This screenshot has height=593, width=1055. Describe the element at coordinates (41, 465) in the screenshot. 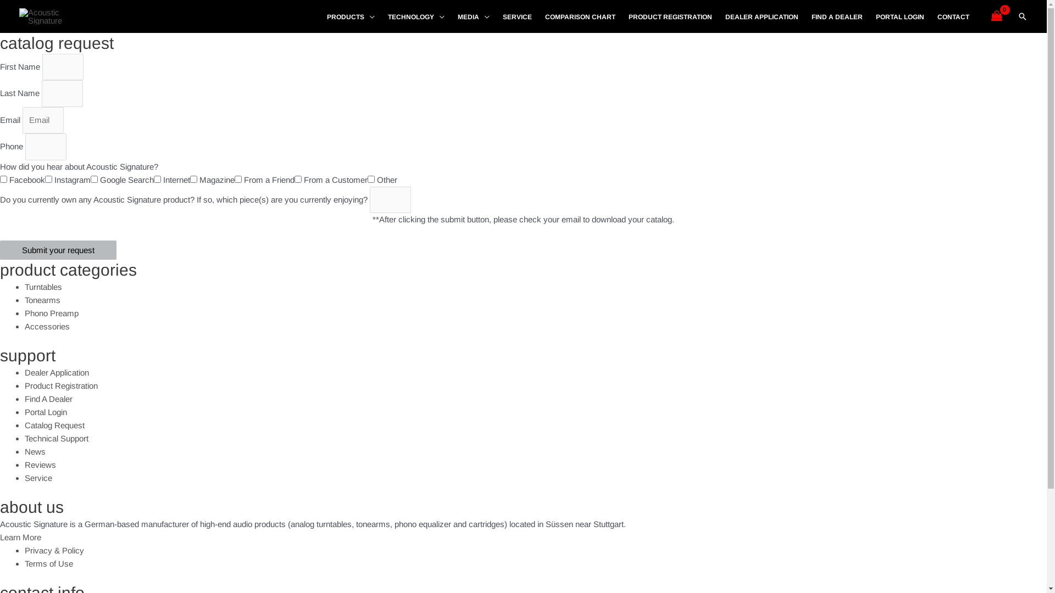

I see `Reviews` at that location.